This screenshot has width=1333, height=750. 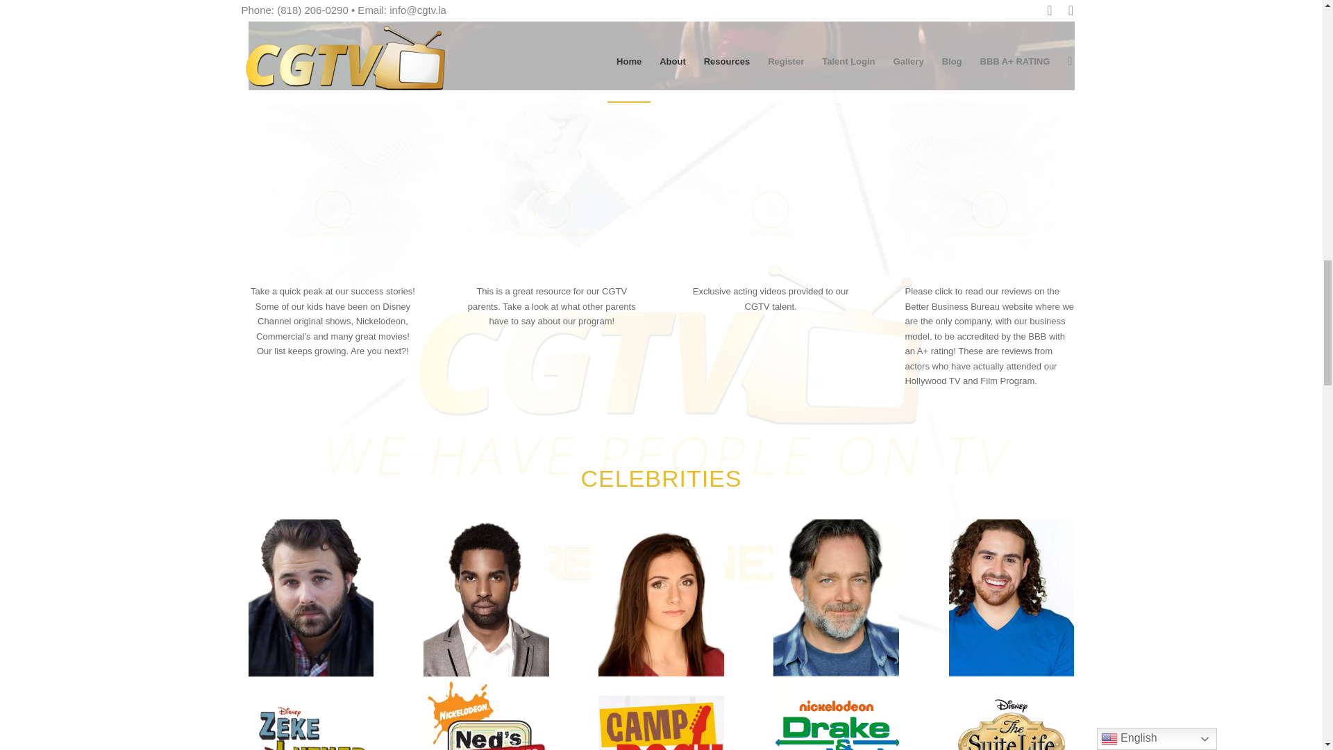 I want to click on Young actress performing for industry professionals, so click(x=661, y=45).